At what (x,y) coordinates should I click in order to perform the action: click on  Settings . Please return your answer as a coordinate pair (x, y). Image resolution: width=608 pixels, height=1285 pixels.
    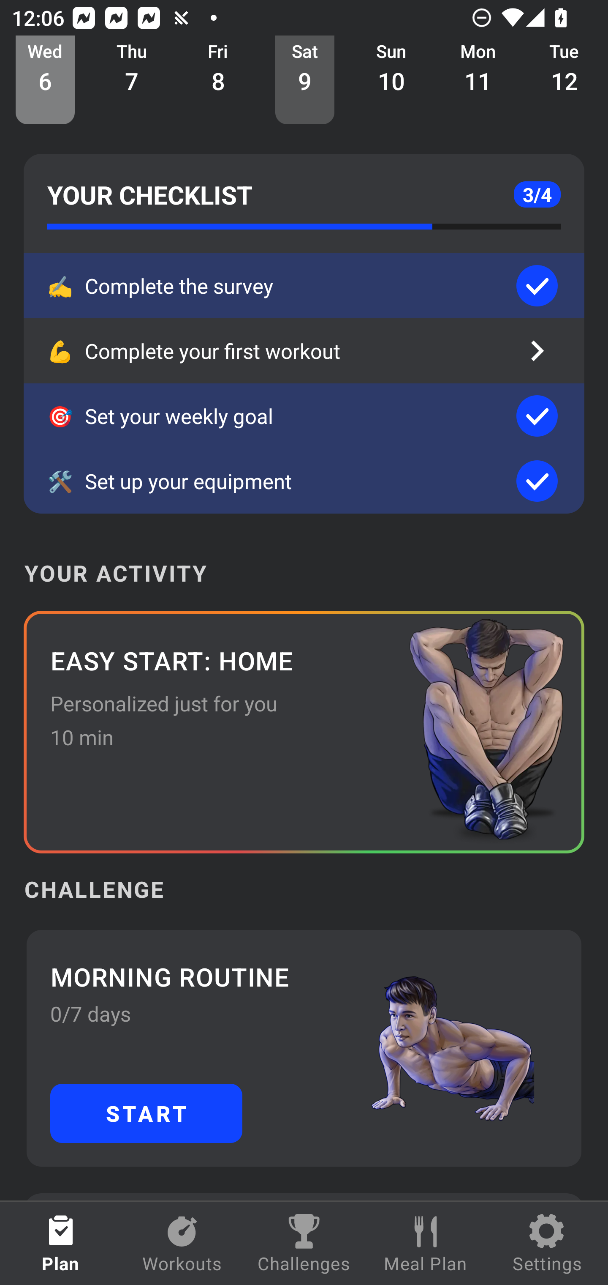
    Looking at the image, I should click on (547, 1244).